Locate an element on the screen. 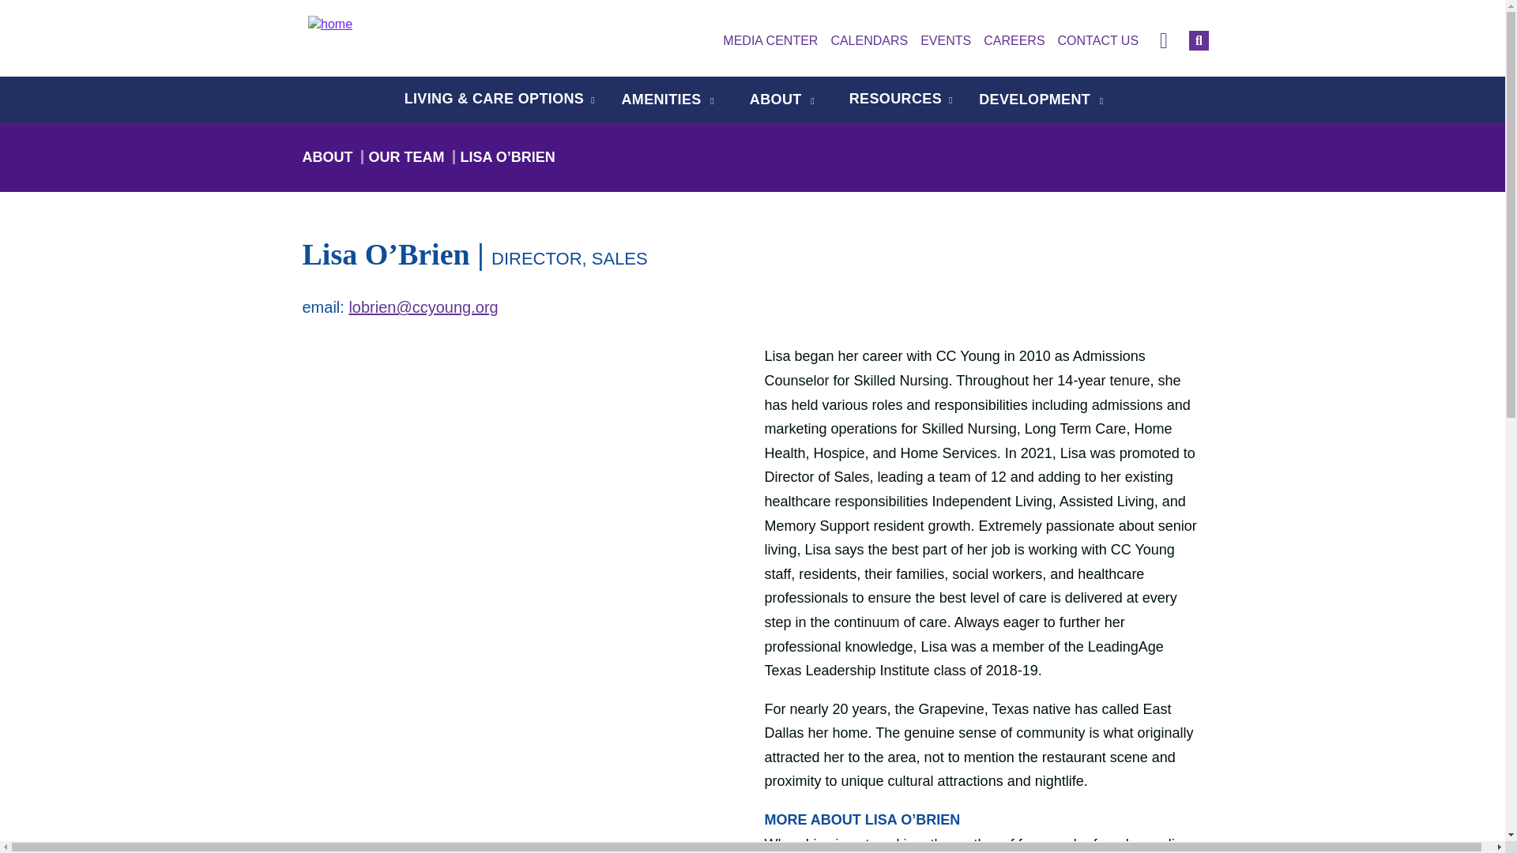 This screenshot has width=1517, height=853. Call CC Young Senior Living is located at coordinates (1164, 41).